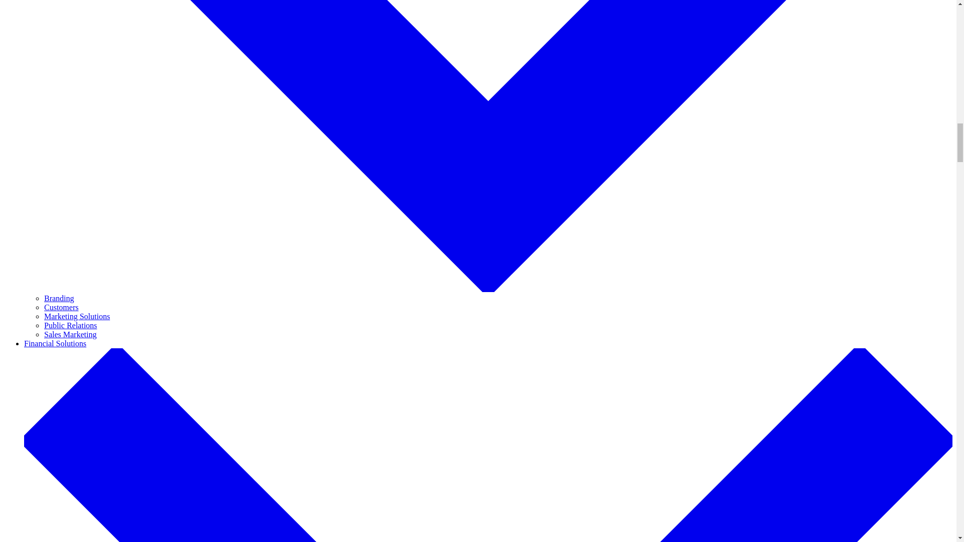 This screenshot has height=542, width=964. Describe the element at coordinates (77, 316) in the screenshot. I see `Marketing Solutions` at that location.